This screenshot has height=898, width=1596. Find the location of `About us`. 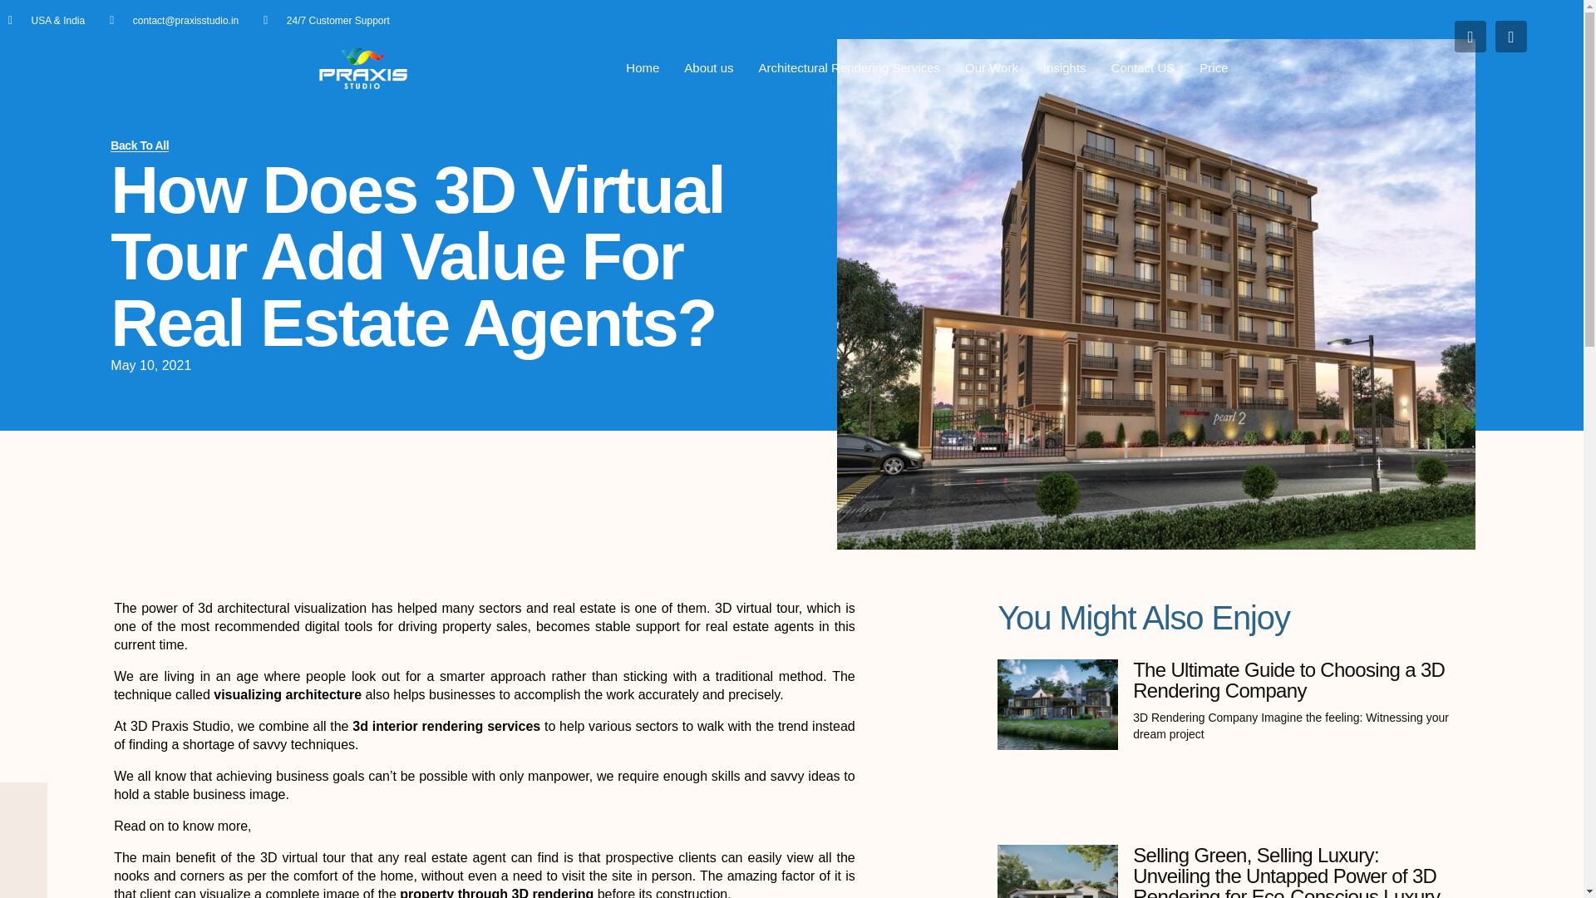

About us is located at coordinates (708, 68).